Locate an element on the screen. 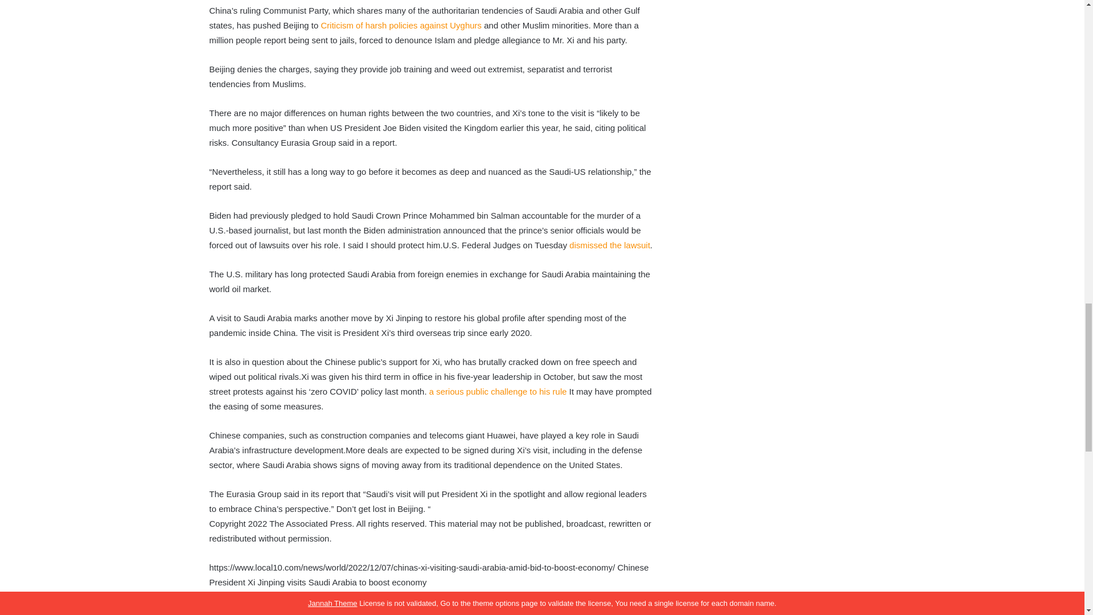 Image resolution: width=1093 pixels, height=615 pixels. a serious public challenge to his rule is located at coordinates (498, 391).